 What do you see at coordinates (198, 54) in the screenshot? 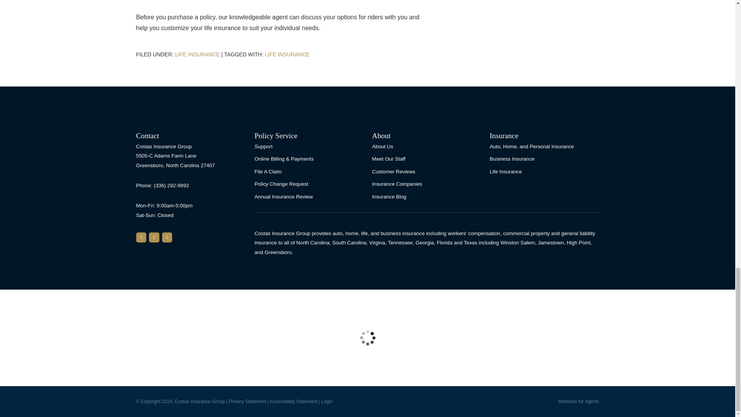
I see `Life Insurance` at bounding box center [198, 54].